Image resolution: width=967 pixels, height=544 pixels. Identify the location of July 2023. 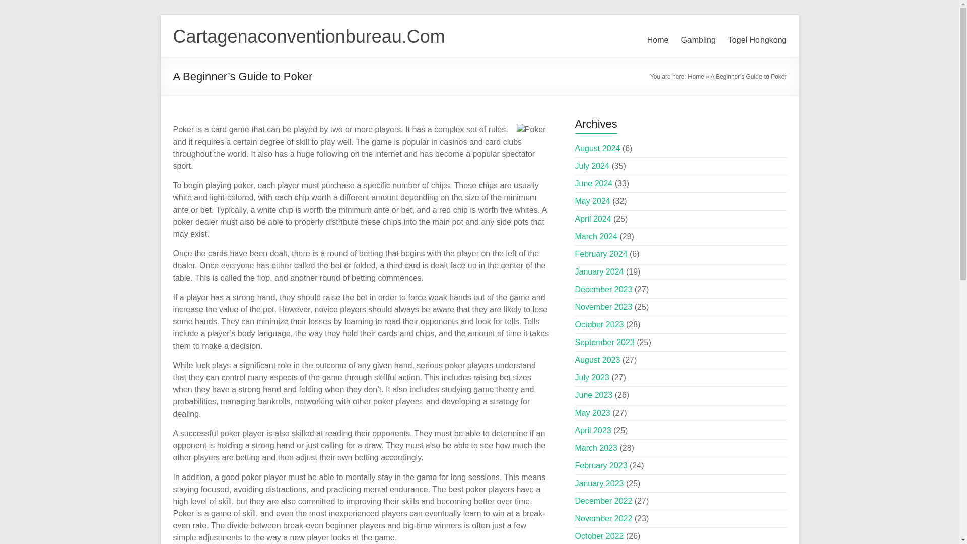
(592, 377).